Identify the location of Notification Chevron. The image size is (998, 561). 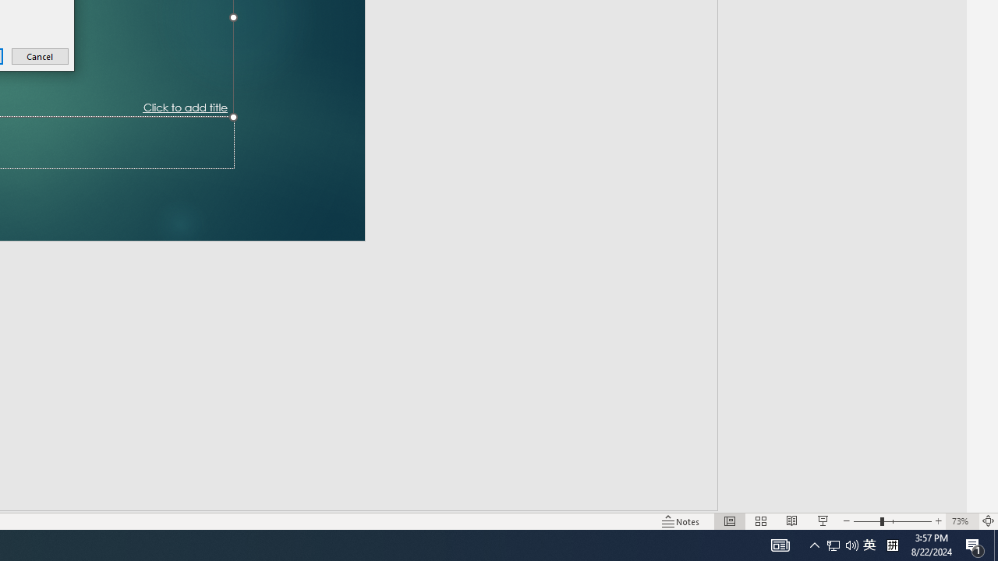
(962, 520).